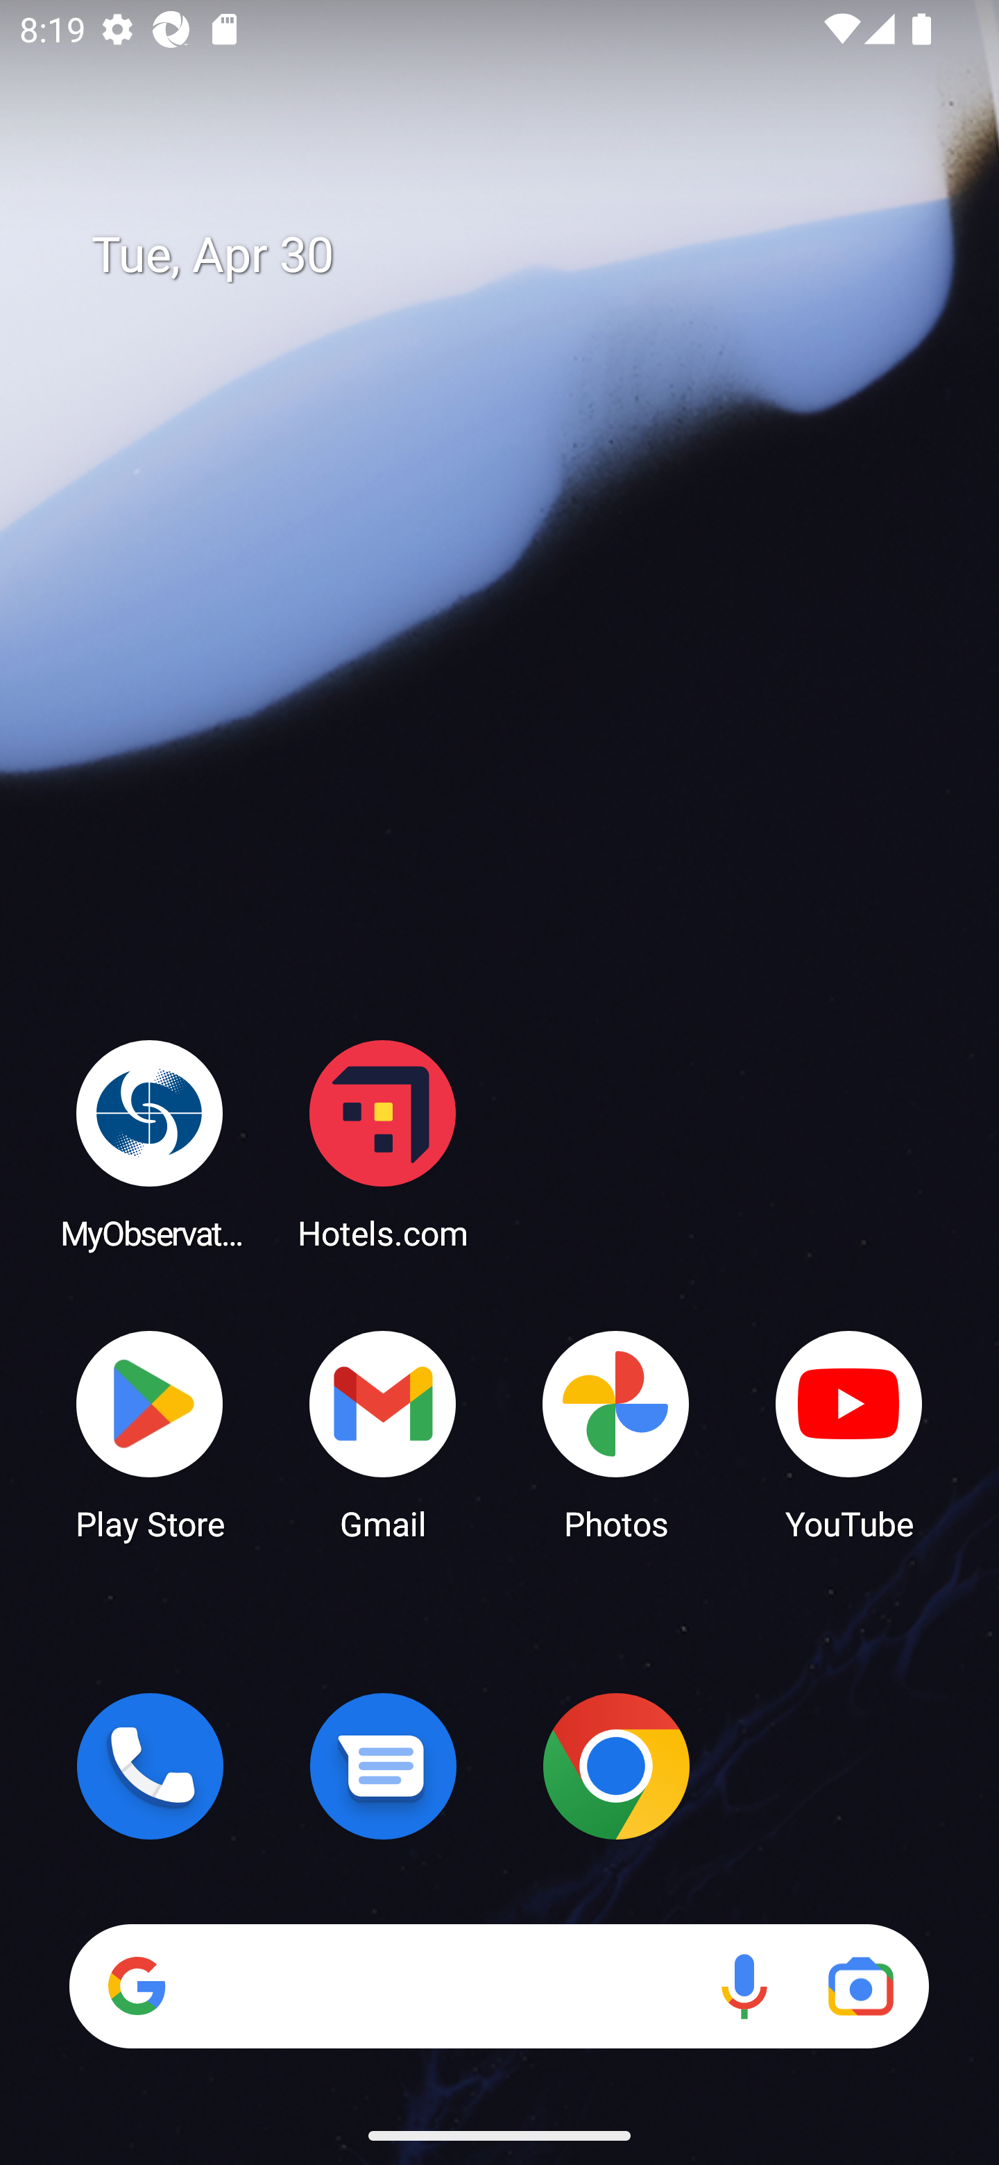  What do you see at coordinates (150, 1434) in the screenshot?
I see `Play Store` at bounding box center [150, 1434].